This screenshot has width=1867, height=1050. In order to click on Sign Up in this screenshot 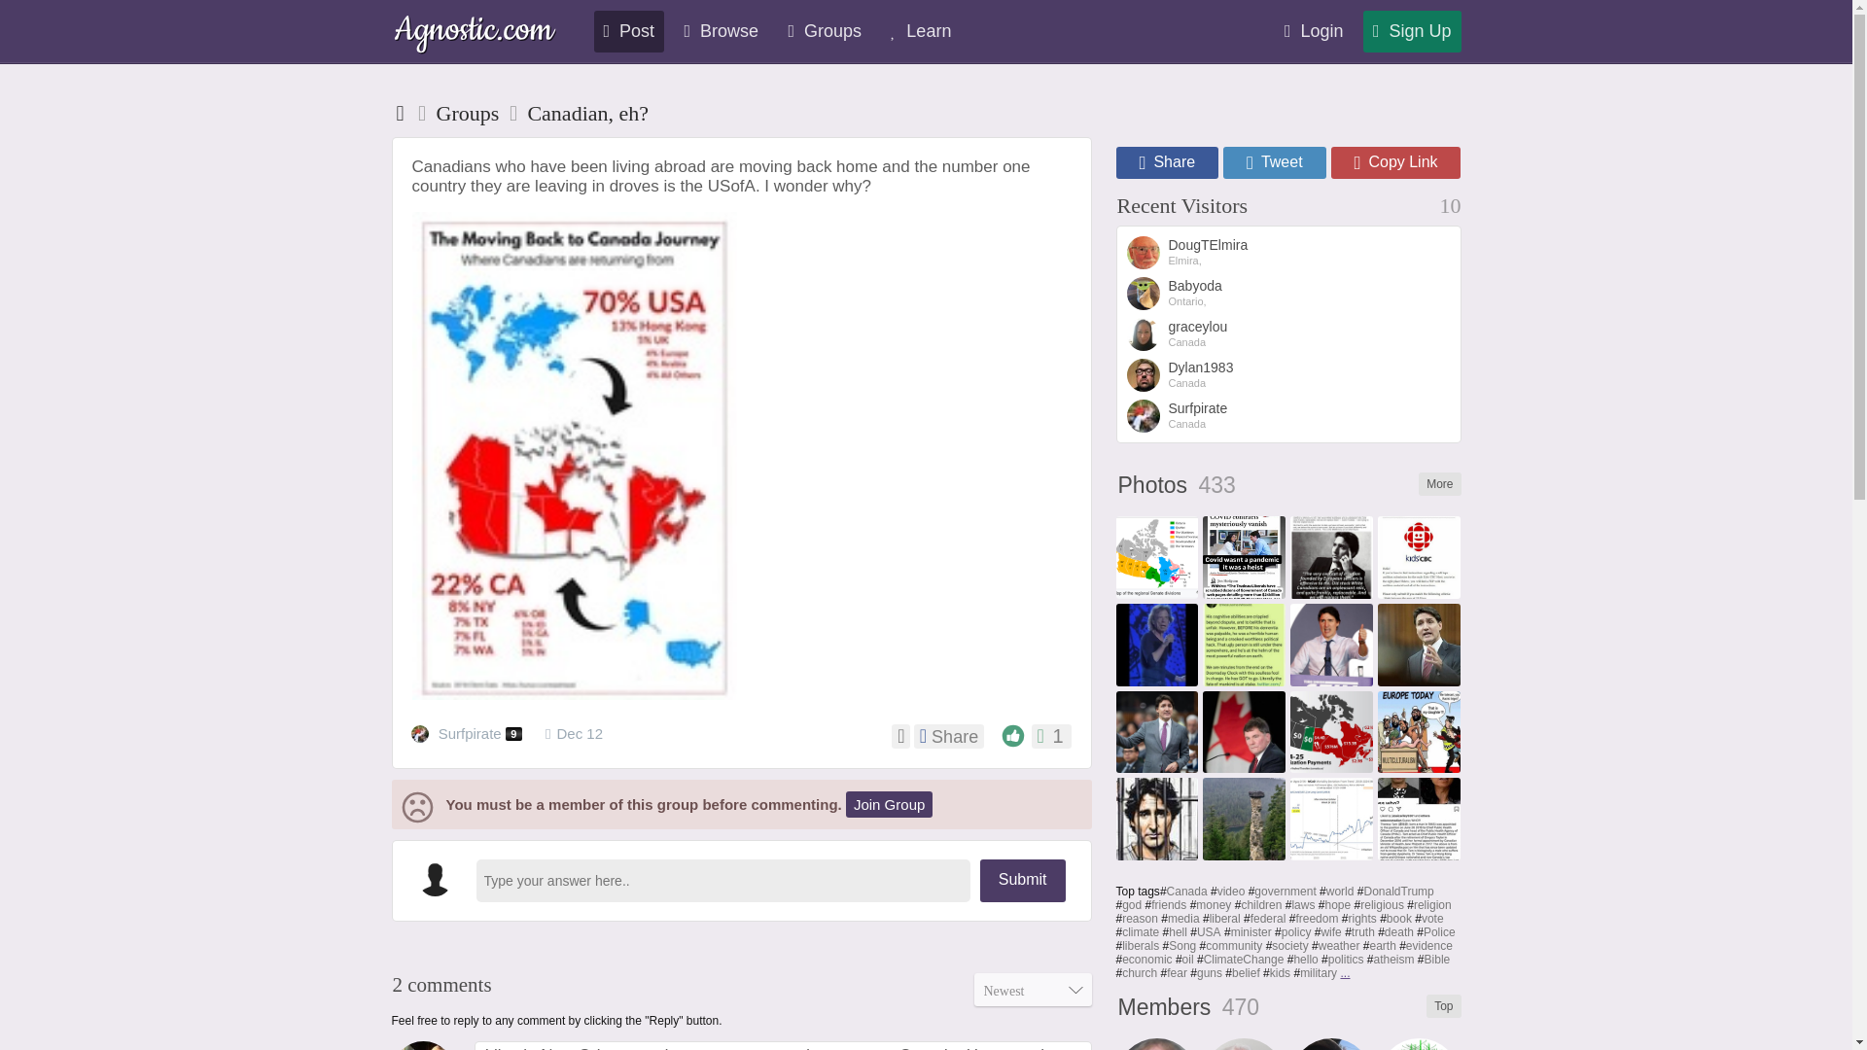, I will do `click(1412, 31)`.